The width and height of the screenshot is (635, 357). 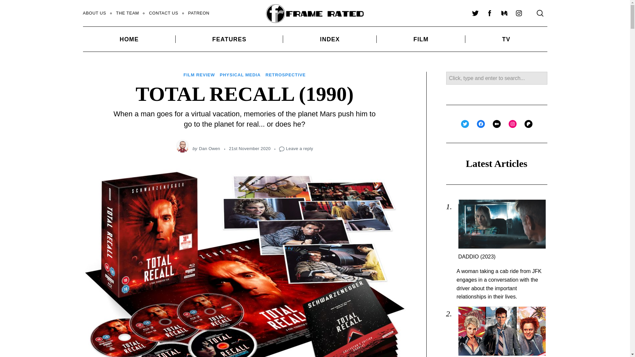 I want to click on FEATURES, so click(x=230, y=39).